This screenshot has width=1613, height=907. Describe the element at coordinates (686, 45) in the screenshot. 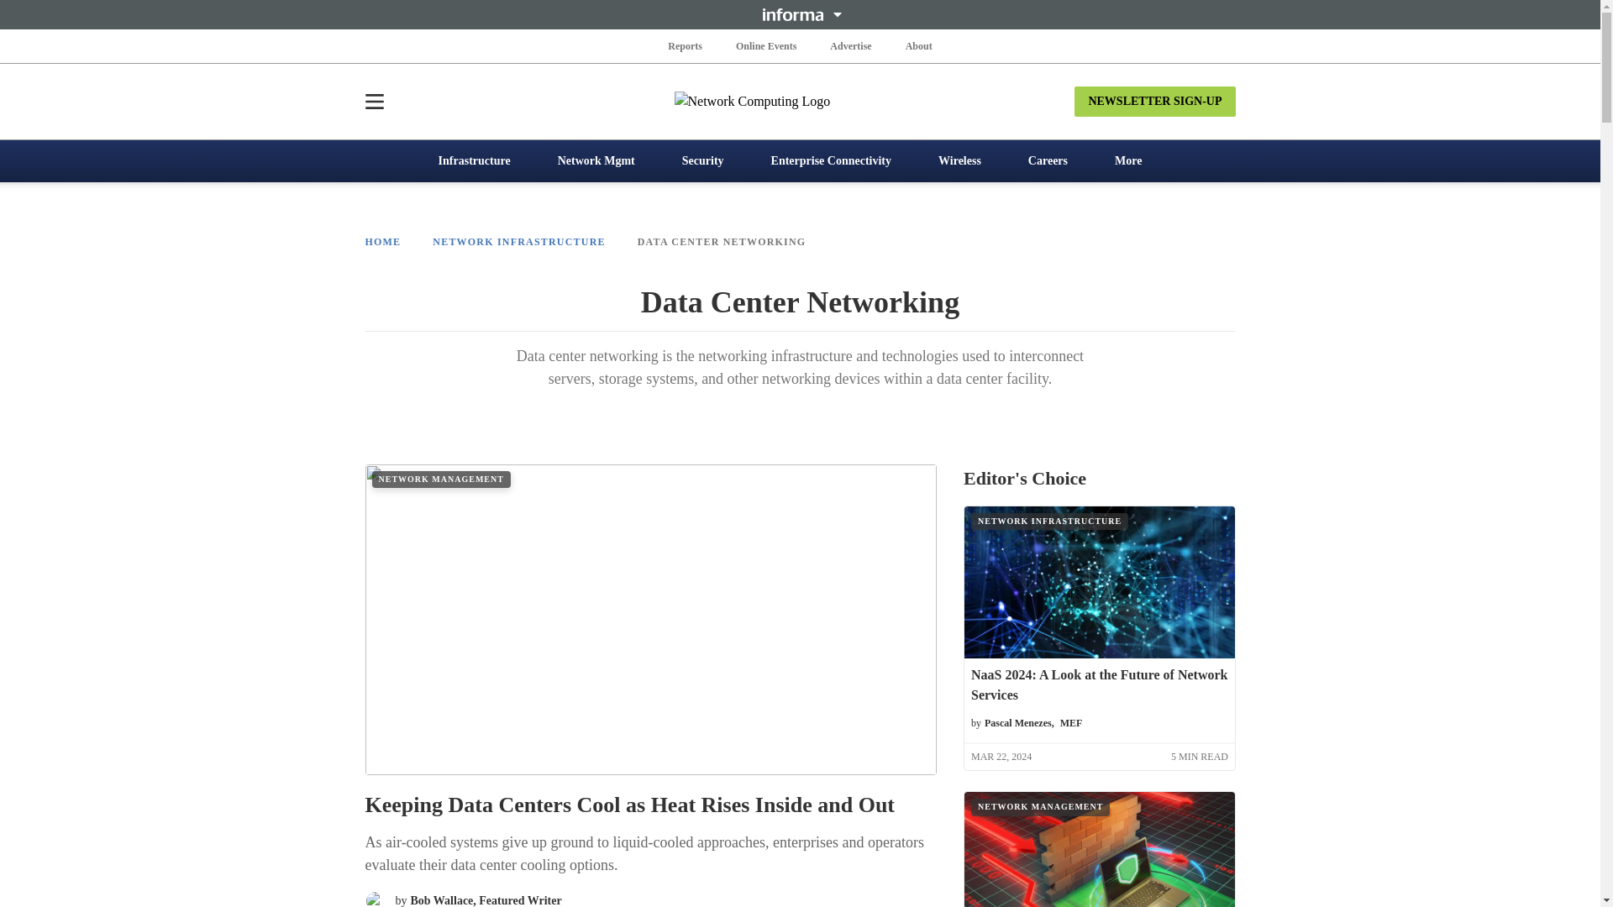

I see `Reports` at that location.